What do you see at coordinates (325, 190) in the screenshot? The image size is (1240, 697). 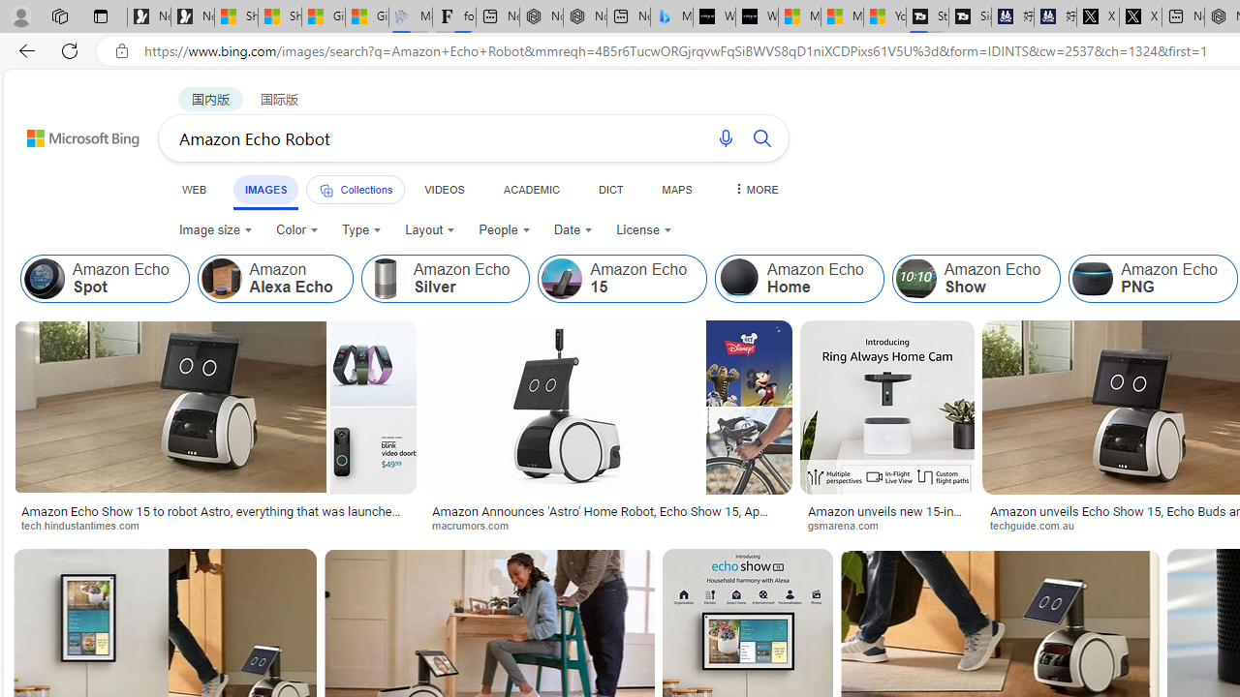 I see `Class: b_pri_nav_svg` at bounding box center [325, 190].